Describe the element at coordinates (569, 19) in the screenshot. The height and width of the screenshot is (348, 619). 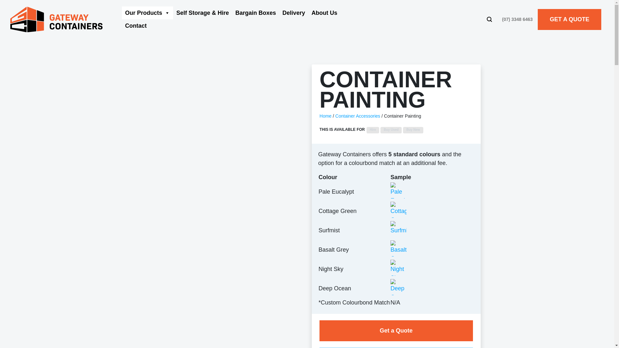
I see `GET A QUOTE` at that location.